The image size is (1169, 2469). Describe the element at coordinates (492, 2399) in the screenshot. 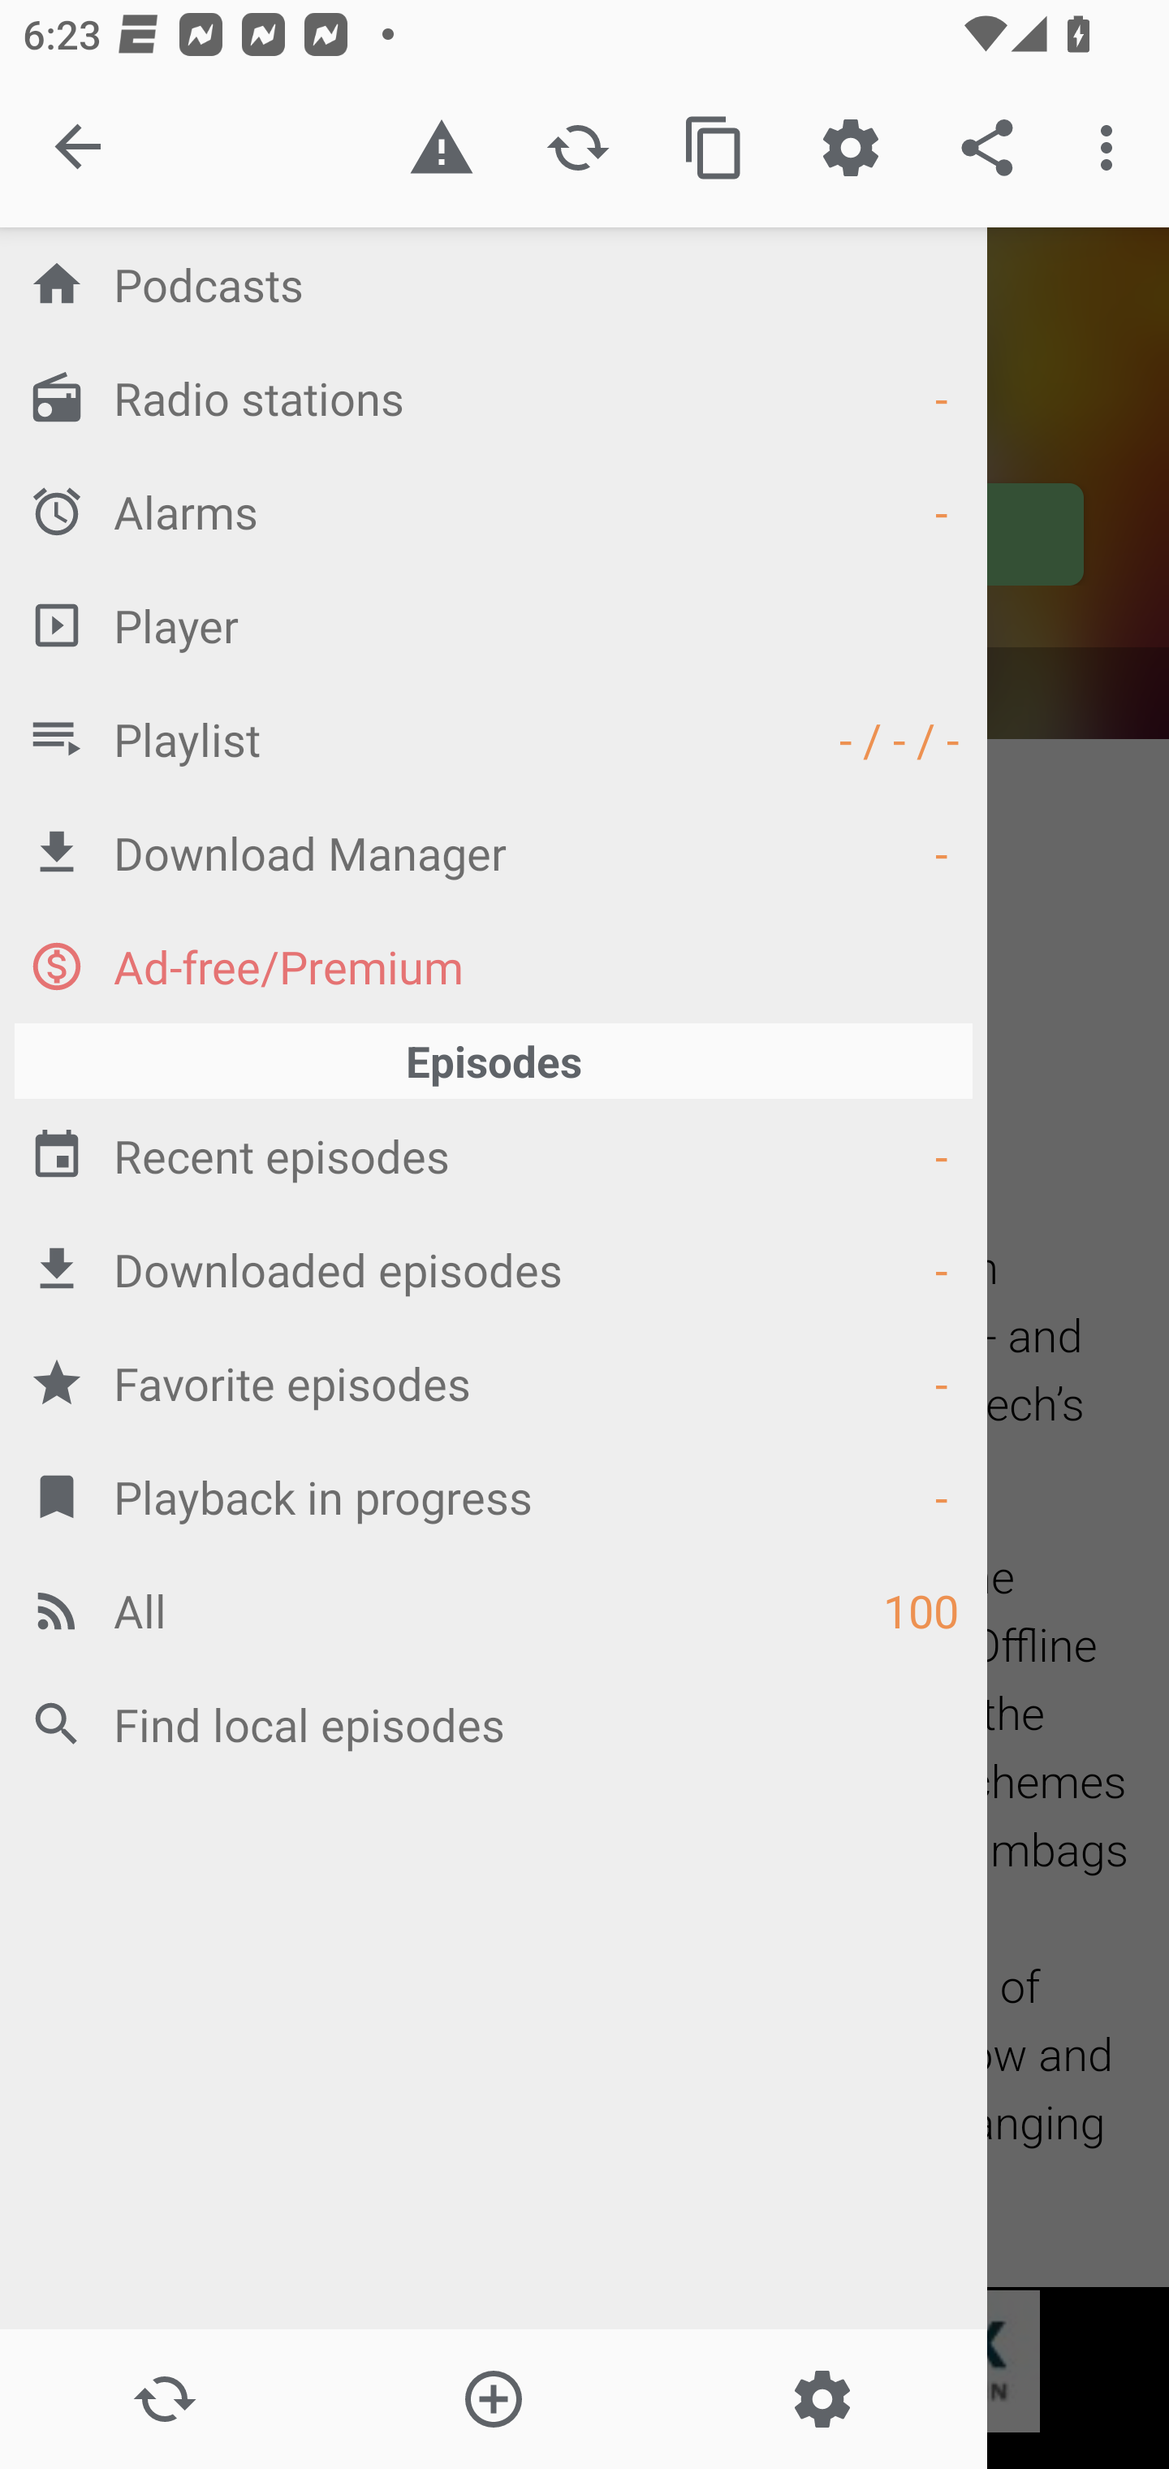

I see `Add new Podcast` at that location.